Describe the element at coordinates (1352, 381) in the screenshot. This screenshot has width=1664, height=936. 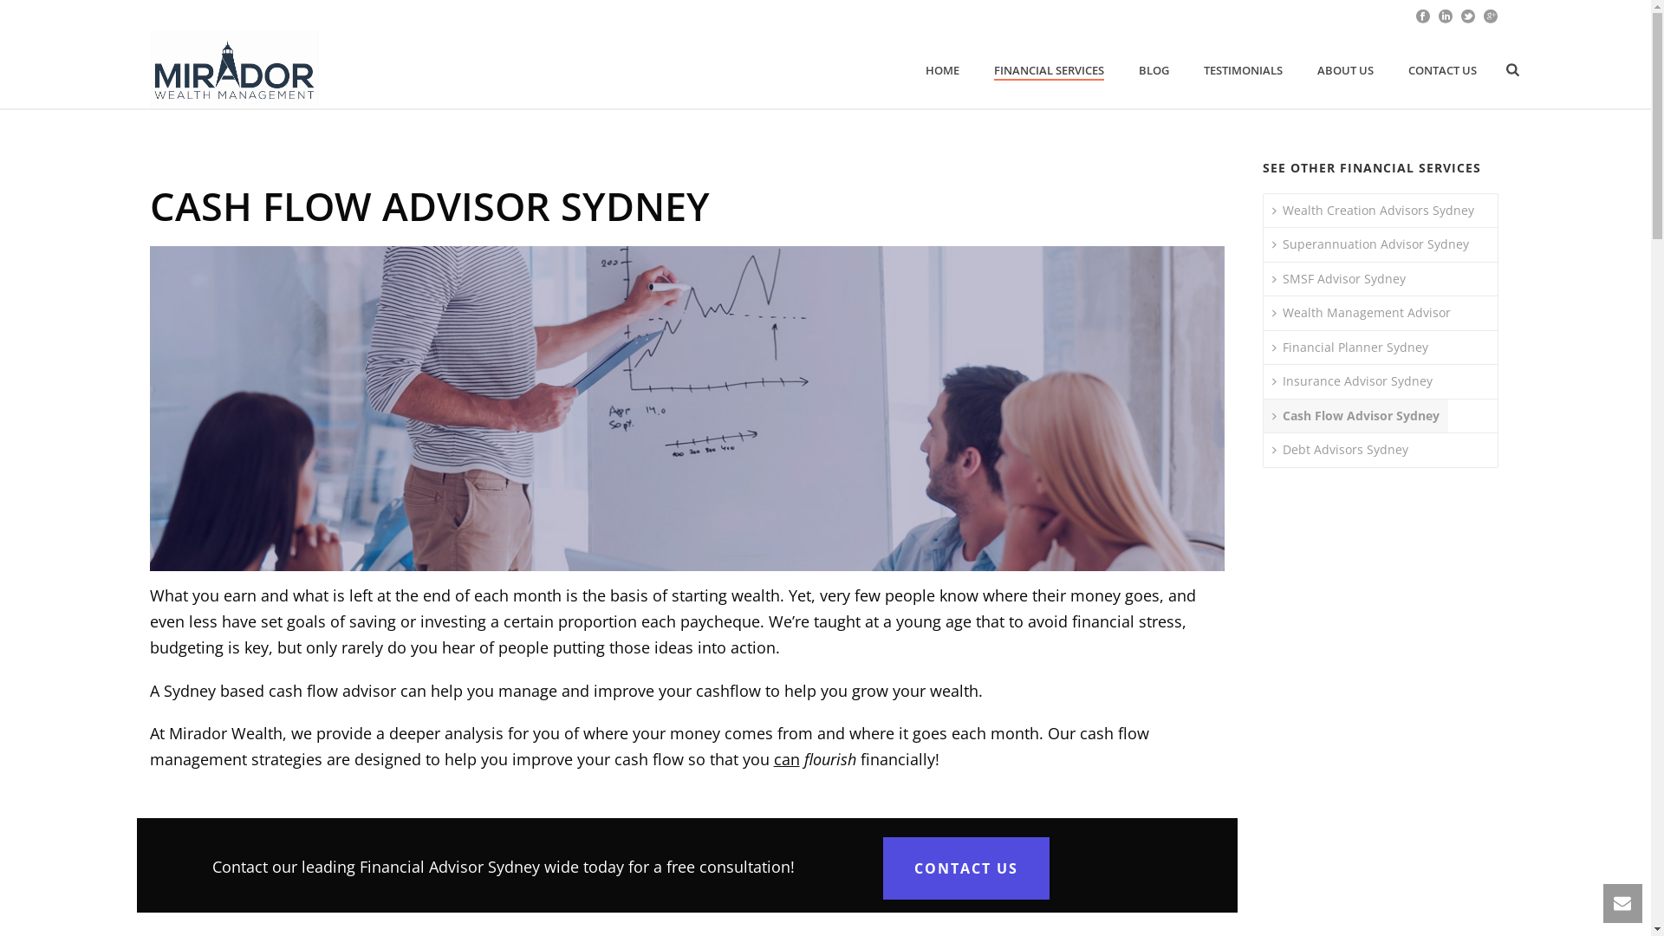
I see `Insurance Advisor Sydney` at that location.